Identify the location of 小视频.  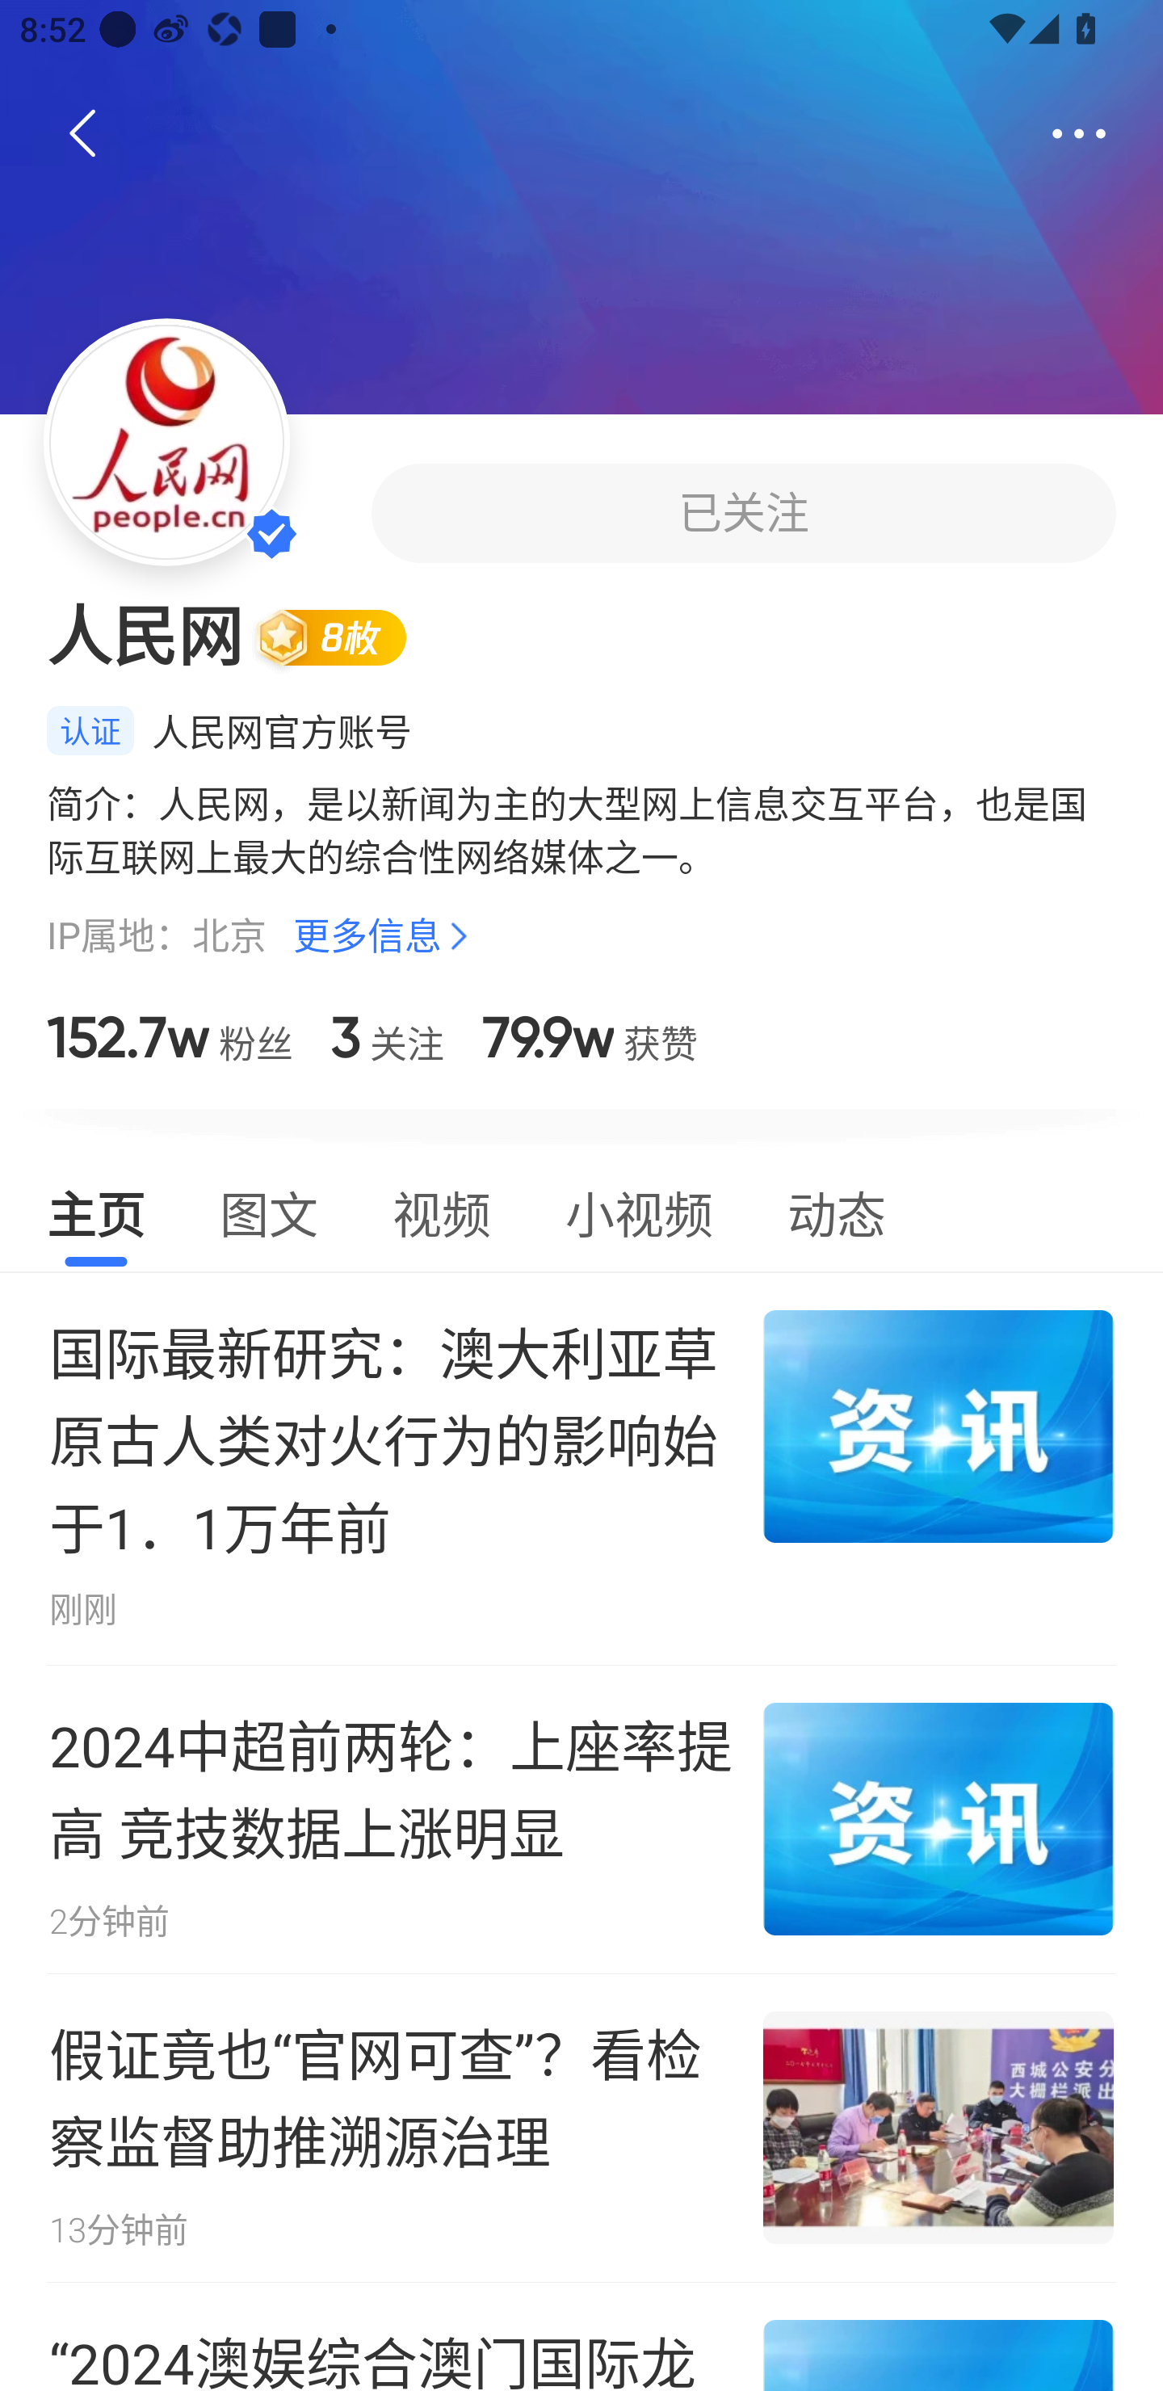
(638, 1210).